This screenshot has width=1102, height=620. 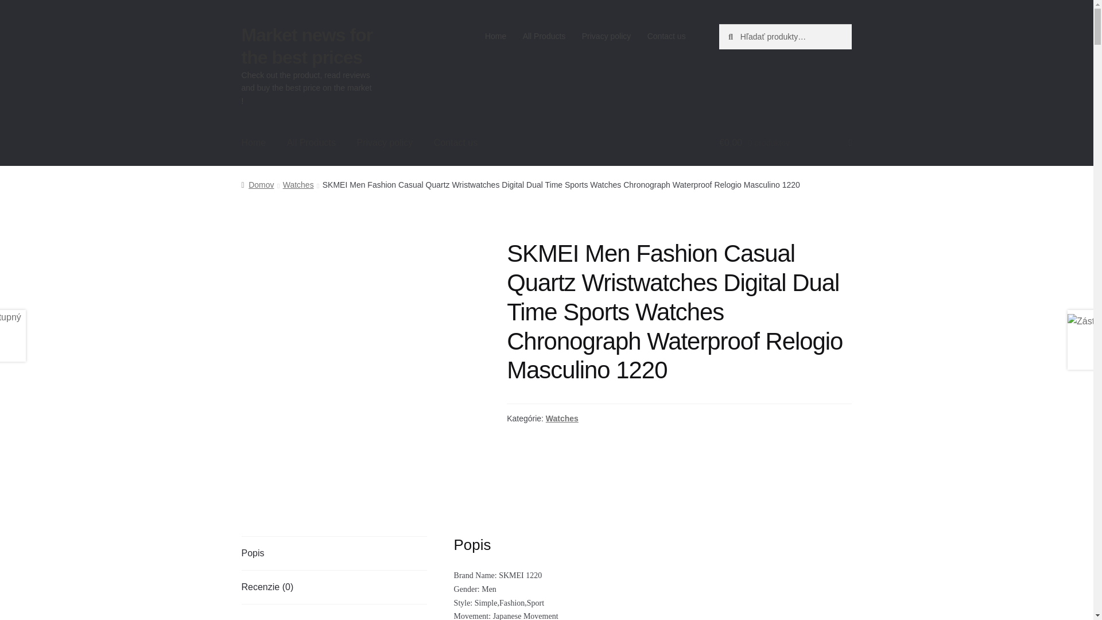 I want to click on Privacy policy, so click(x=385, y=142).